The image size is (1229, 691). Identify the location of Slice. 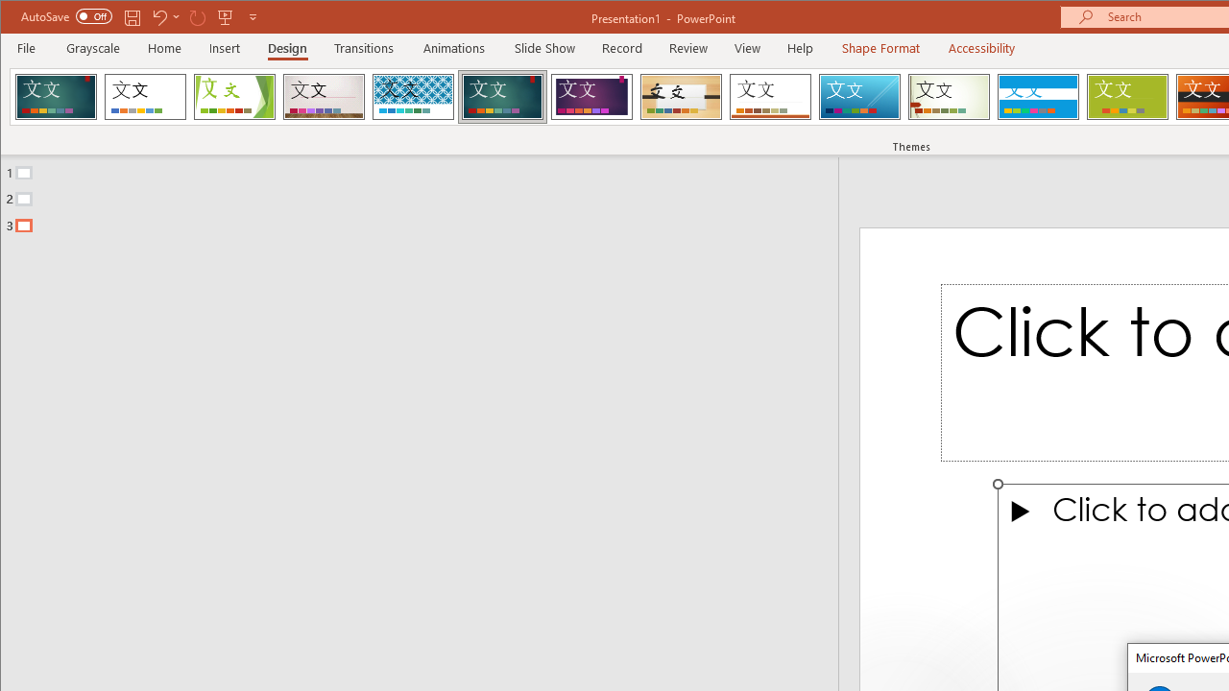
(859, 96).